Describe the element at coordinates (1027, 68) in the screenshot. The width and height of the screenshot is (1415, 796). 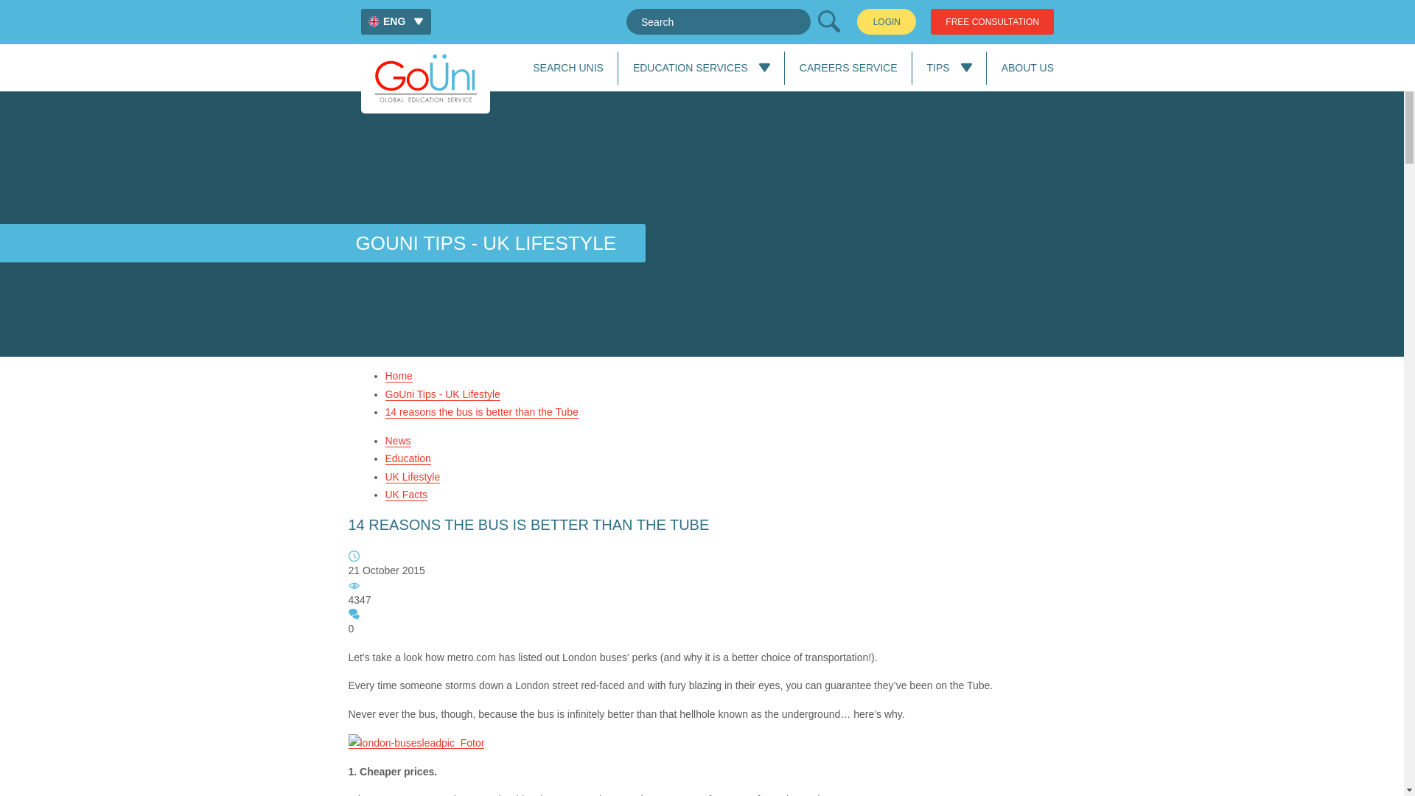
I see `ABOUT US` at that location.